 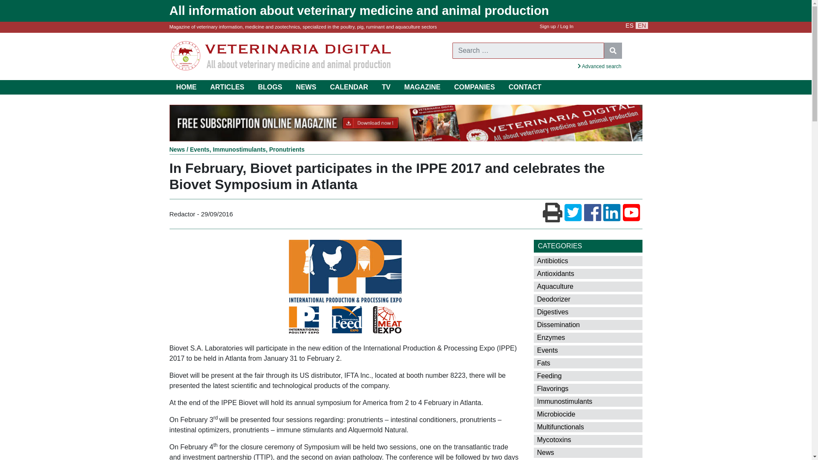 What do you see at coordinates (629, 26) in the screenshot?
I see `ES` at bounding box center [629, 26].